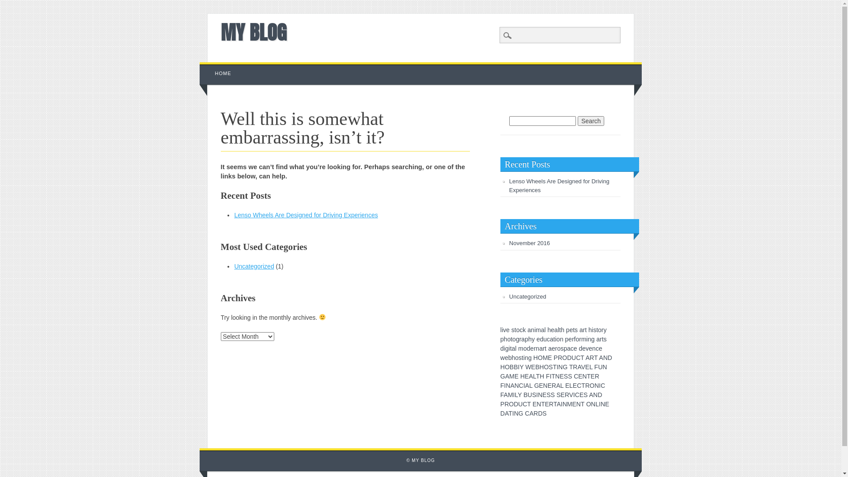 Image resolution: width=848 pixels, height=477 pixels. Describe the element at coordinates (527, 413) in the screenshot. I see `C` at that location.